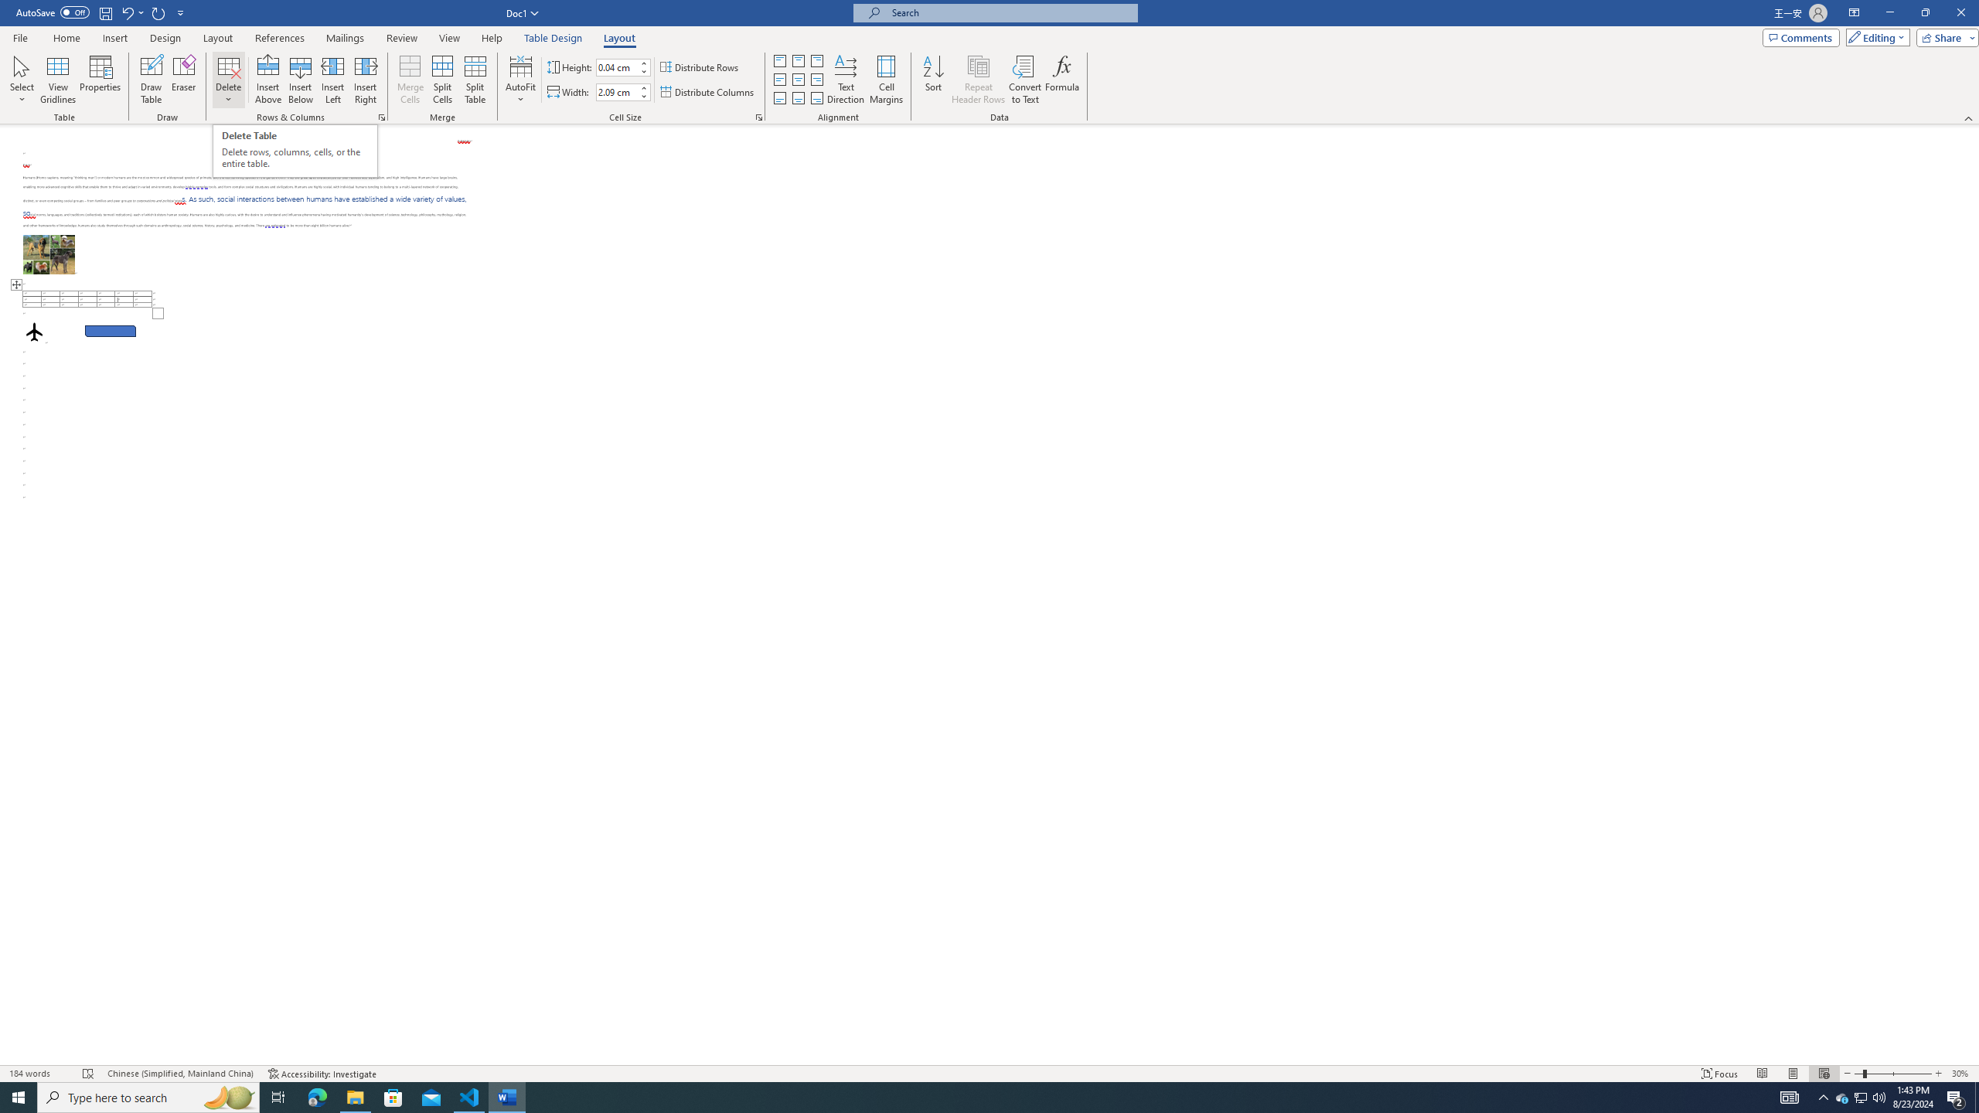  I want to click on Delete, so click(228, 80).